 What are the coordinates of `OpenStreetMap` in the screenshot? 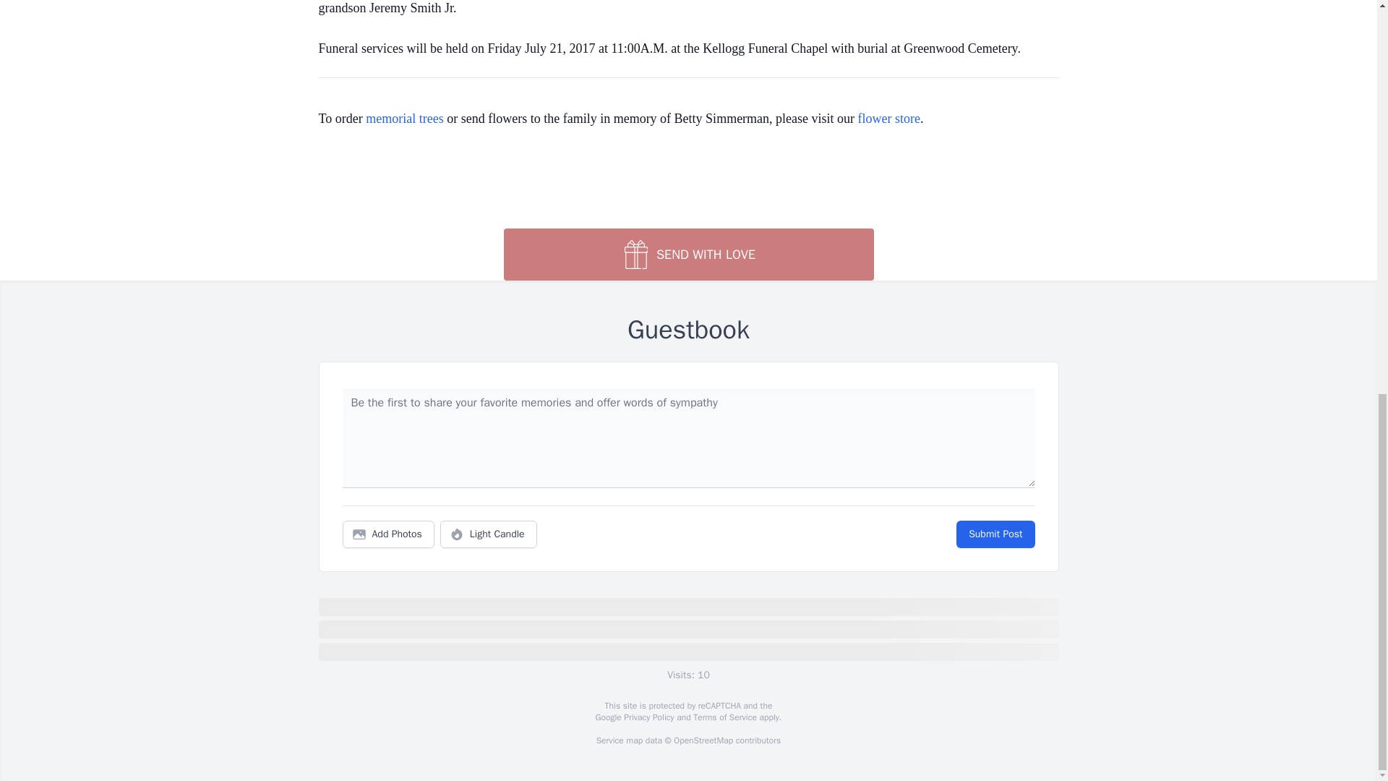 It's located at (703, 741).